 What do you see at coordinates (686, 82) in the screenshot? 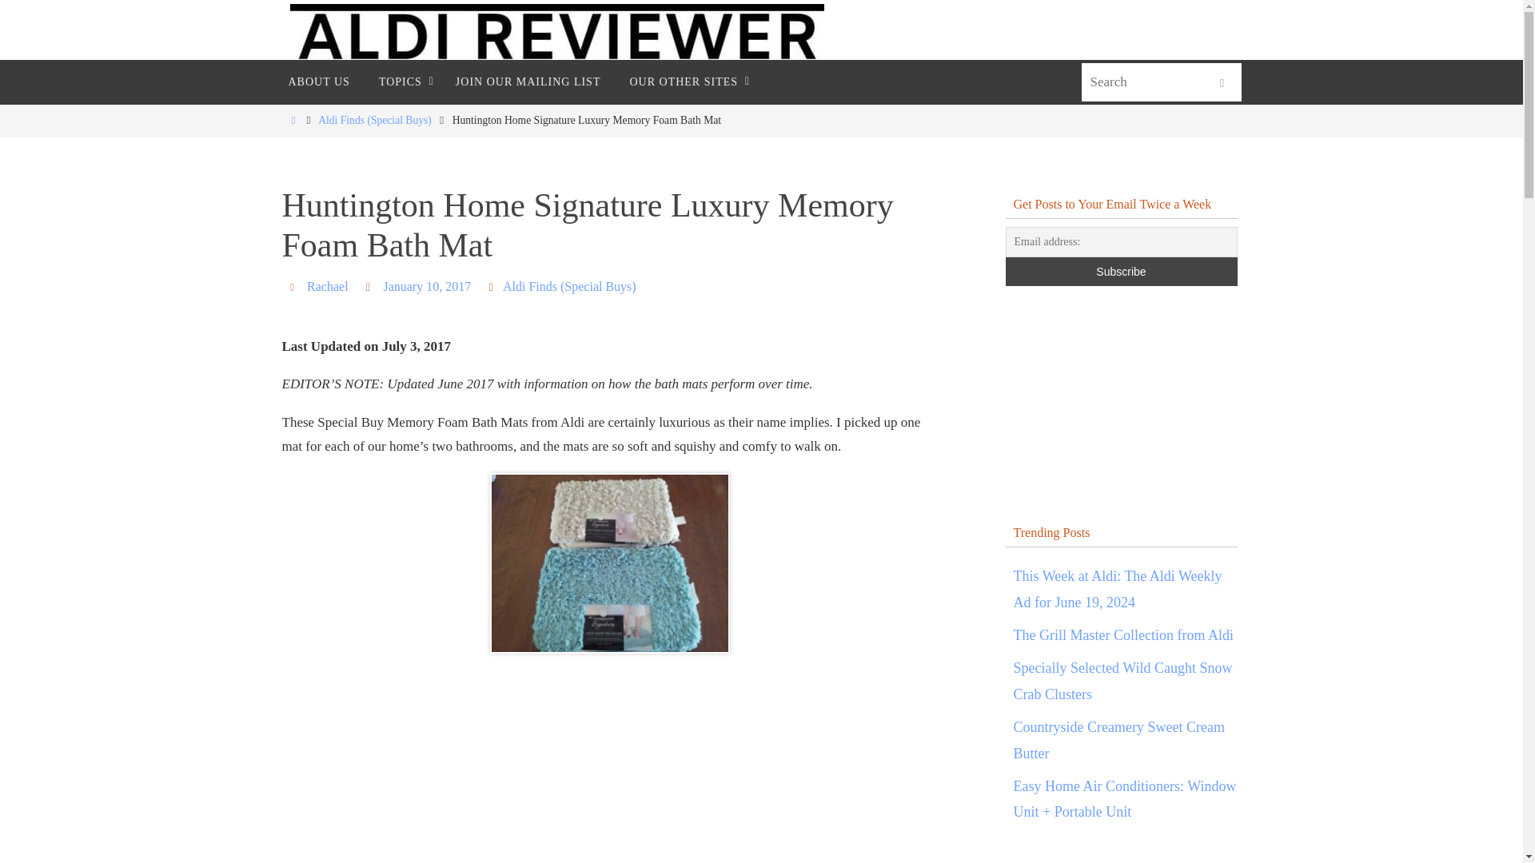
I see `OUR OTHER SITES` at bounding box center [686, 82].